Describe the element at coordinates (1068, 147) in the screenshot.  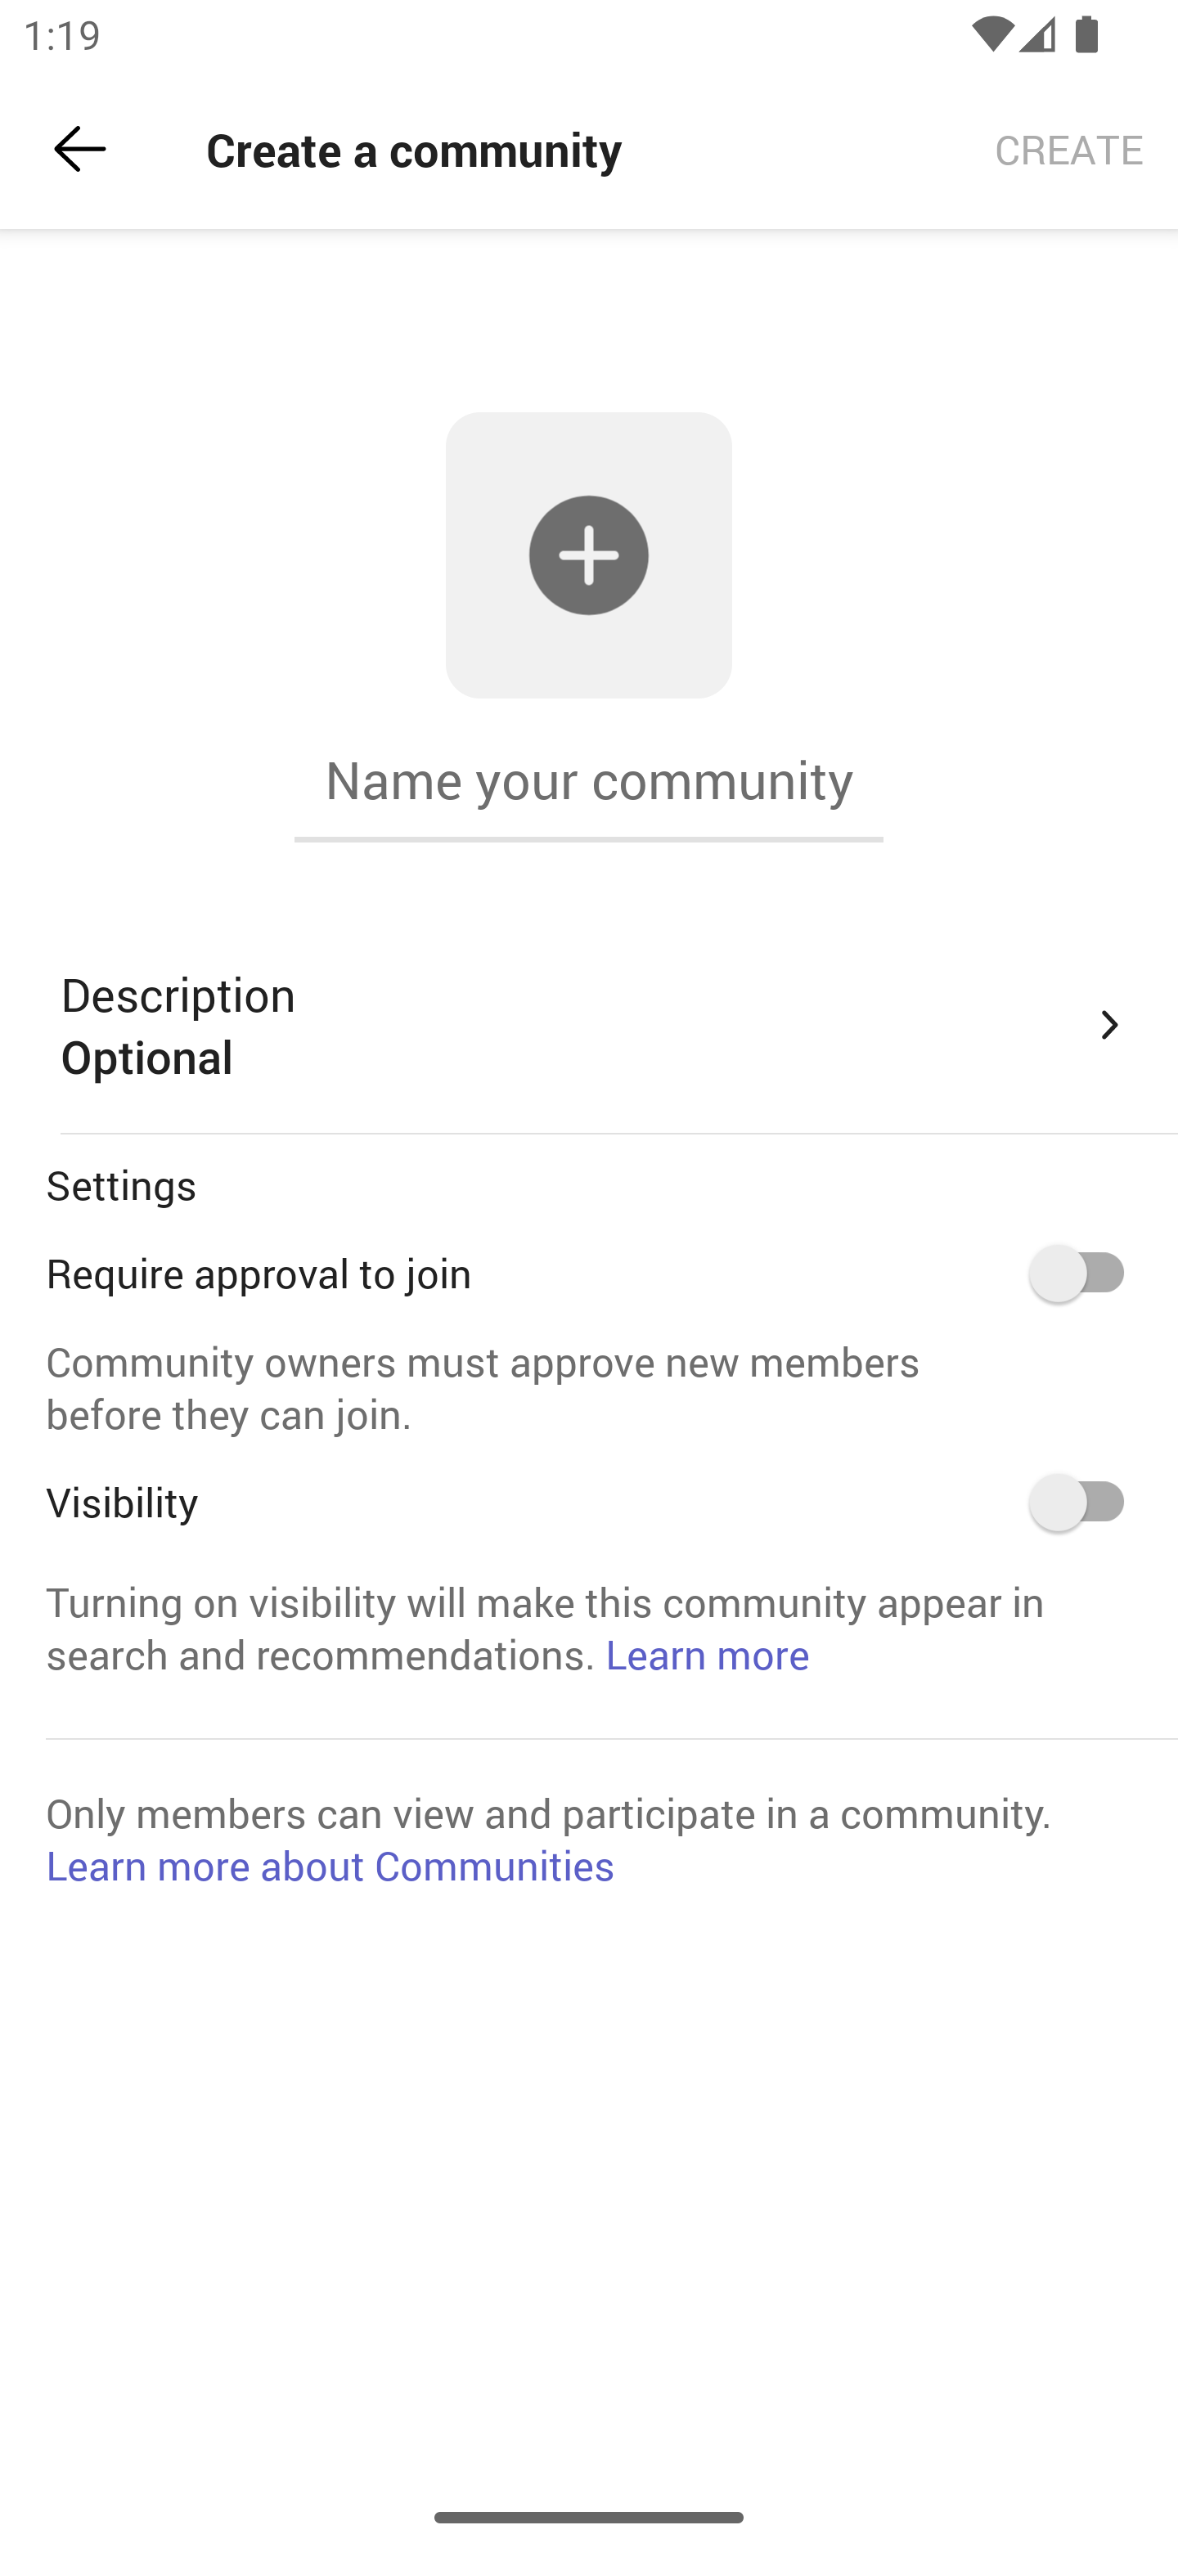
I see `CREATE` at that location.